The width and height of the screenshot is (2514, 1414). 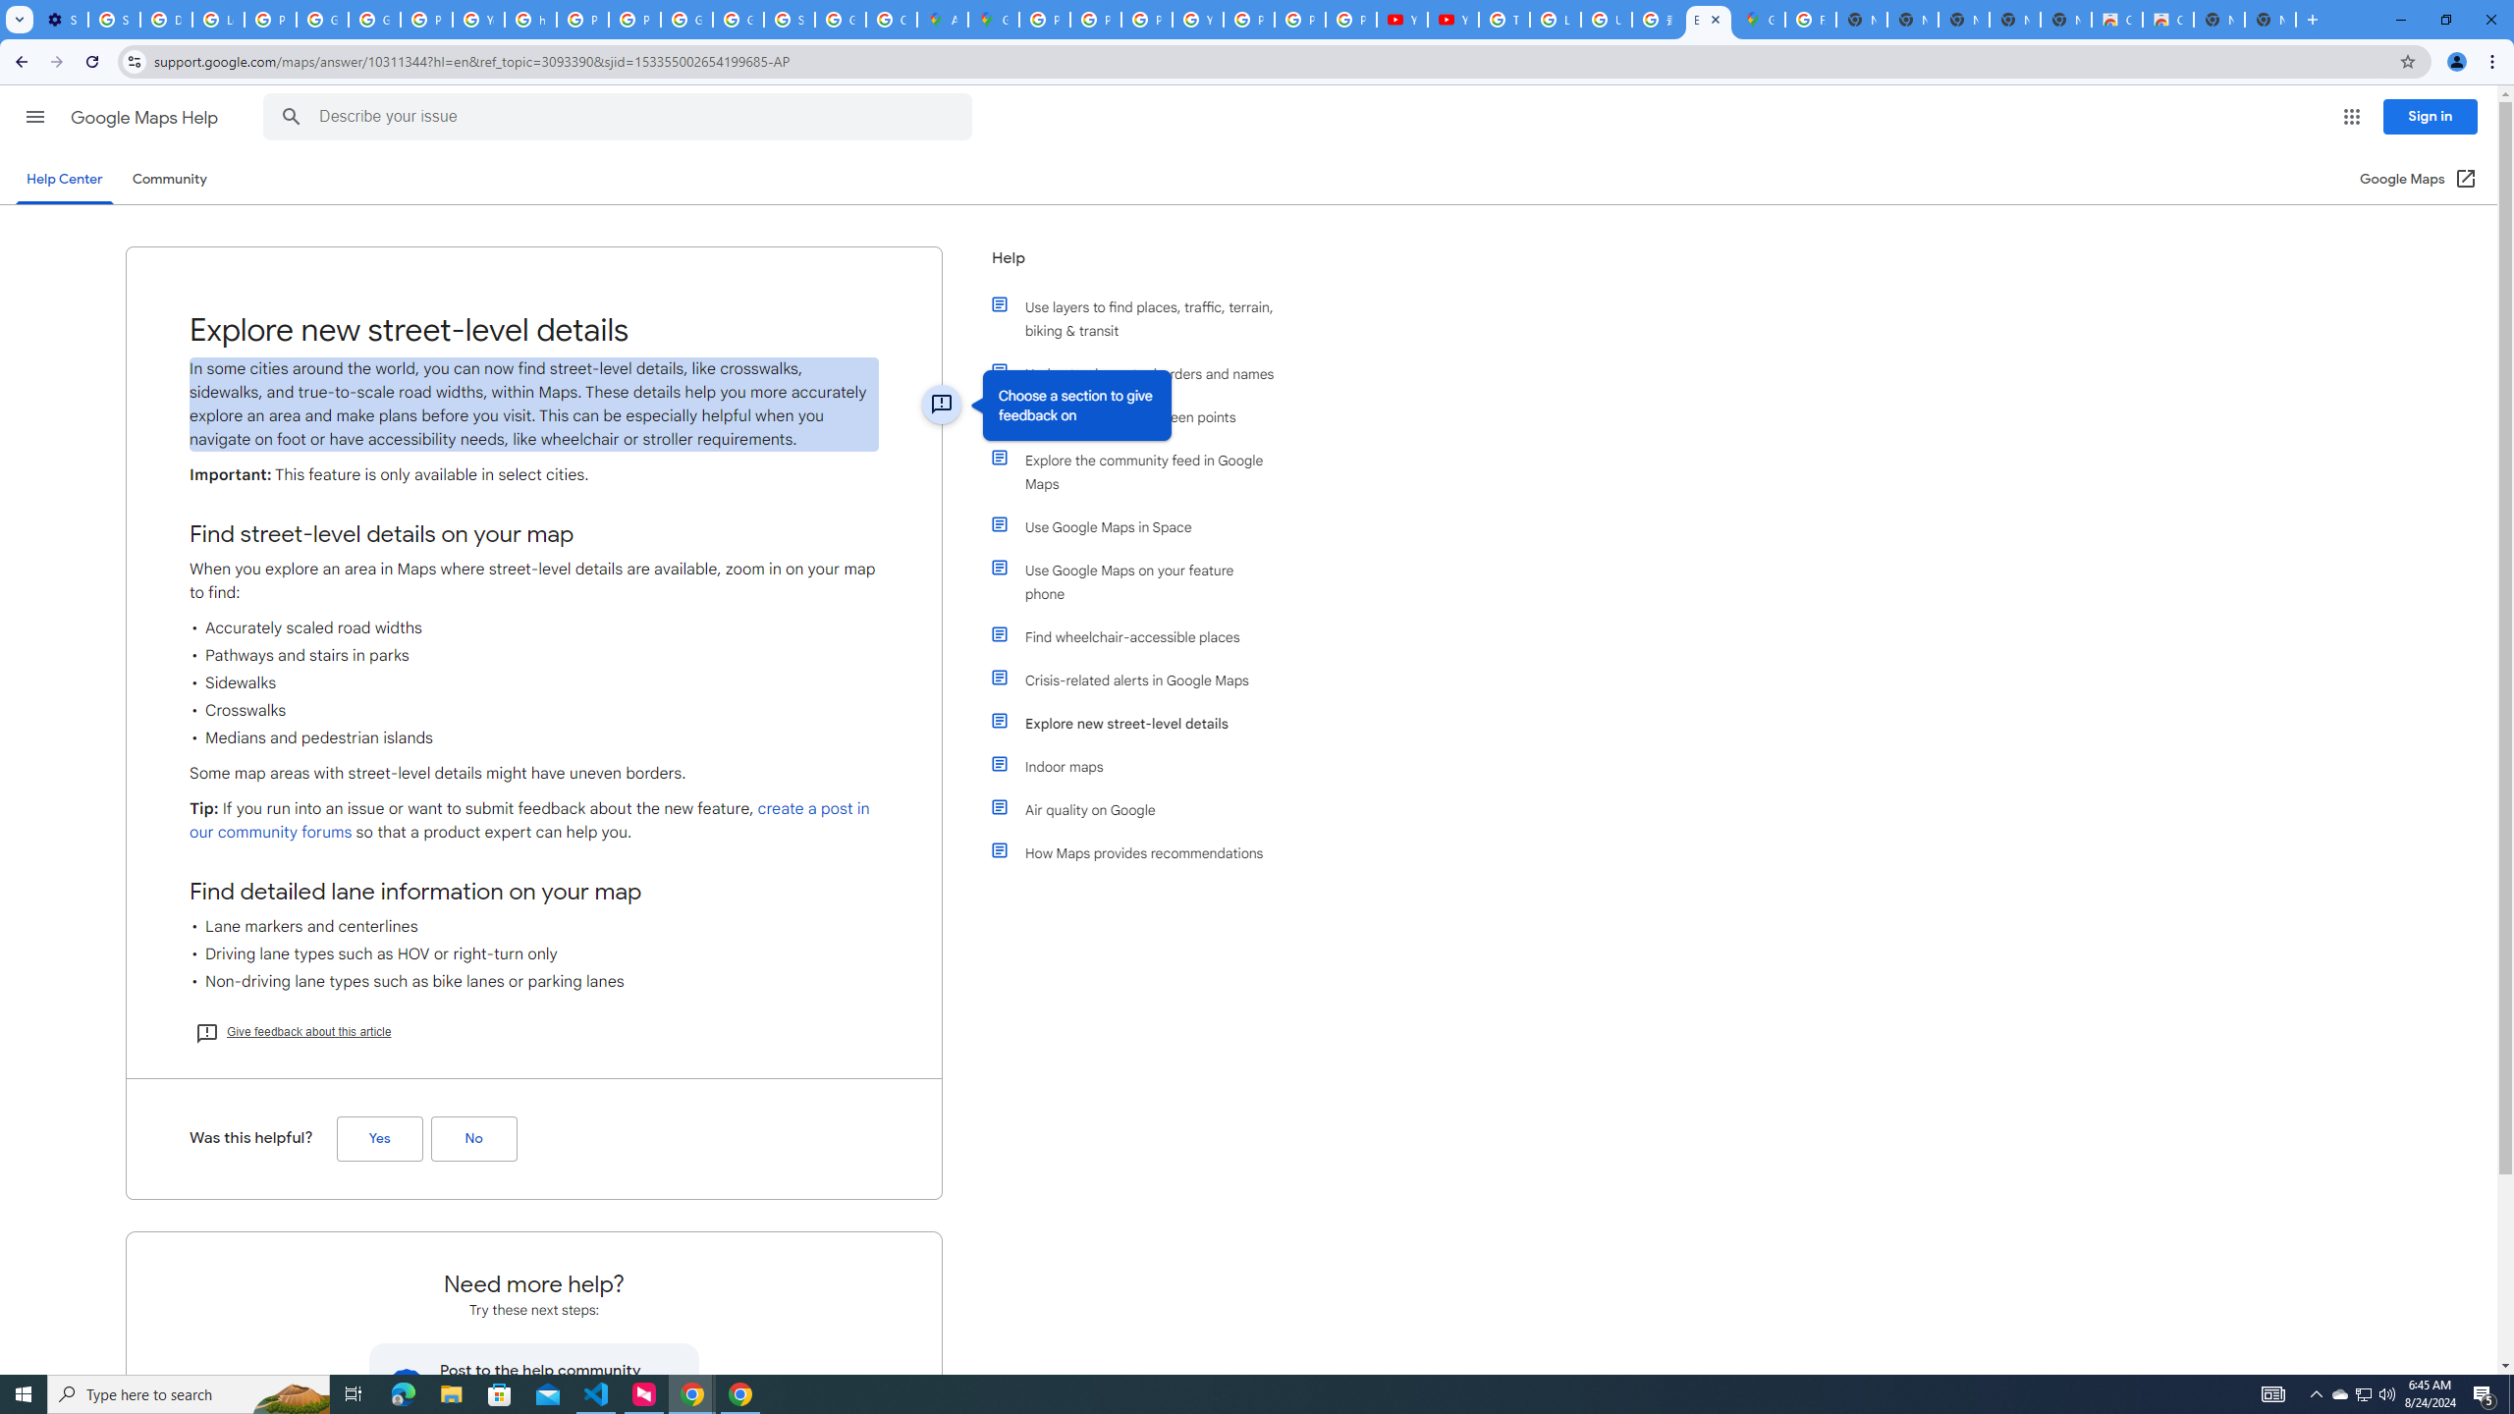 What do you see at coordinates (1142, 809) in the screenshot?
I see `Air quality on Google` at bounding box center [1142, 809].